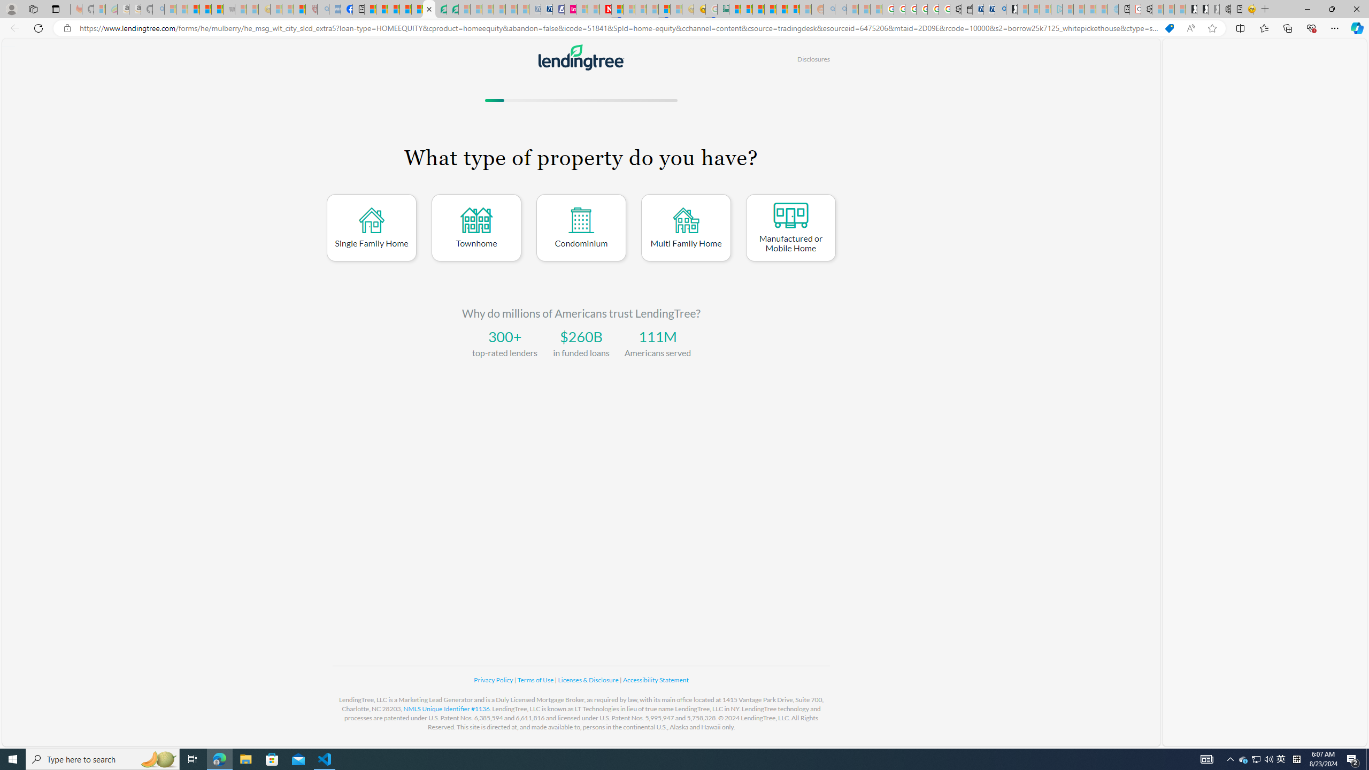 This screenshot has height=770, width=1369. What do you see at coordinates (494, 680) in the screenshot?
I see `Privacy Policy ` at bounding box center [494, 680].